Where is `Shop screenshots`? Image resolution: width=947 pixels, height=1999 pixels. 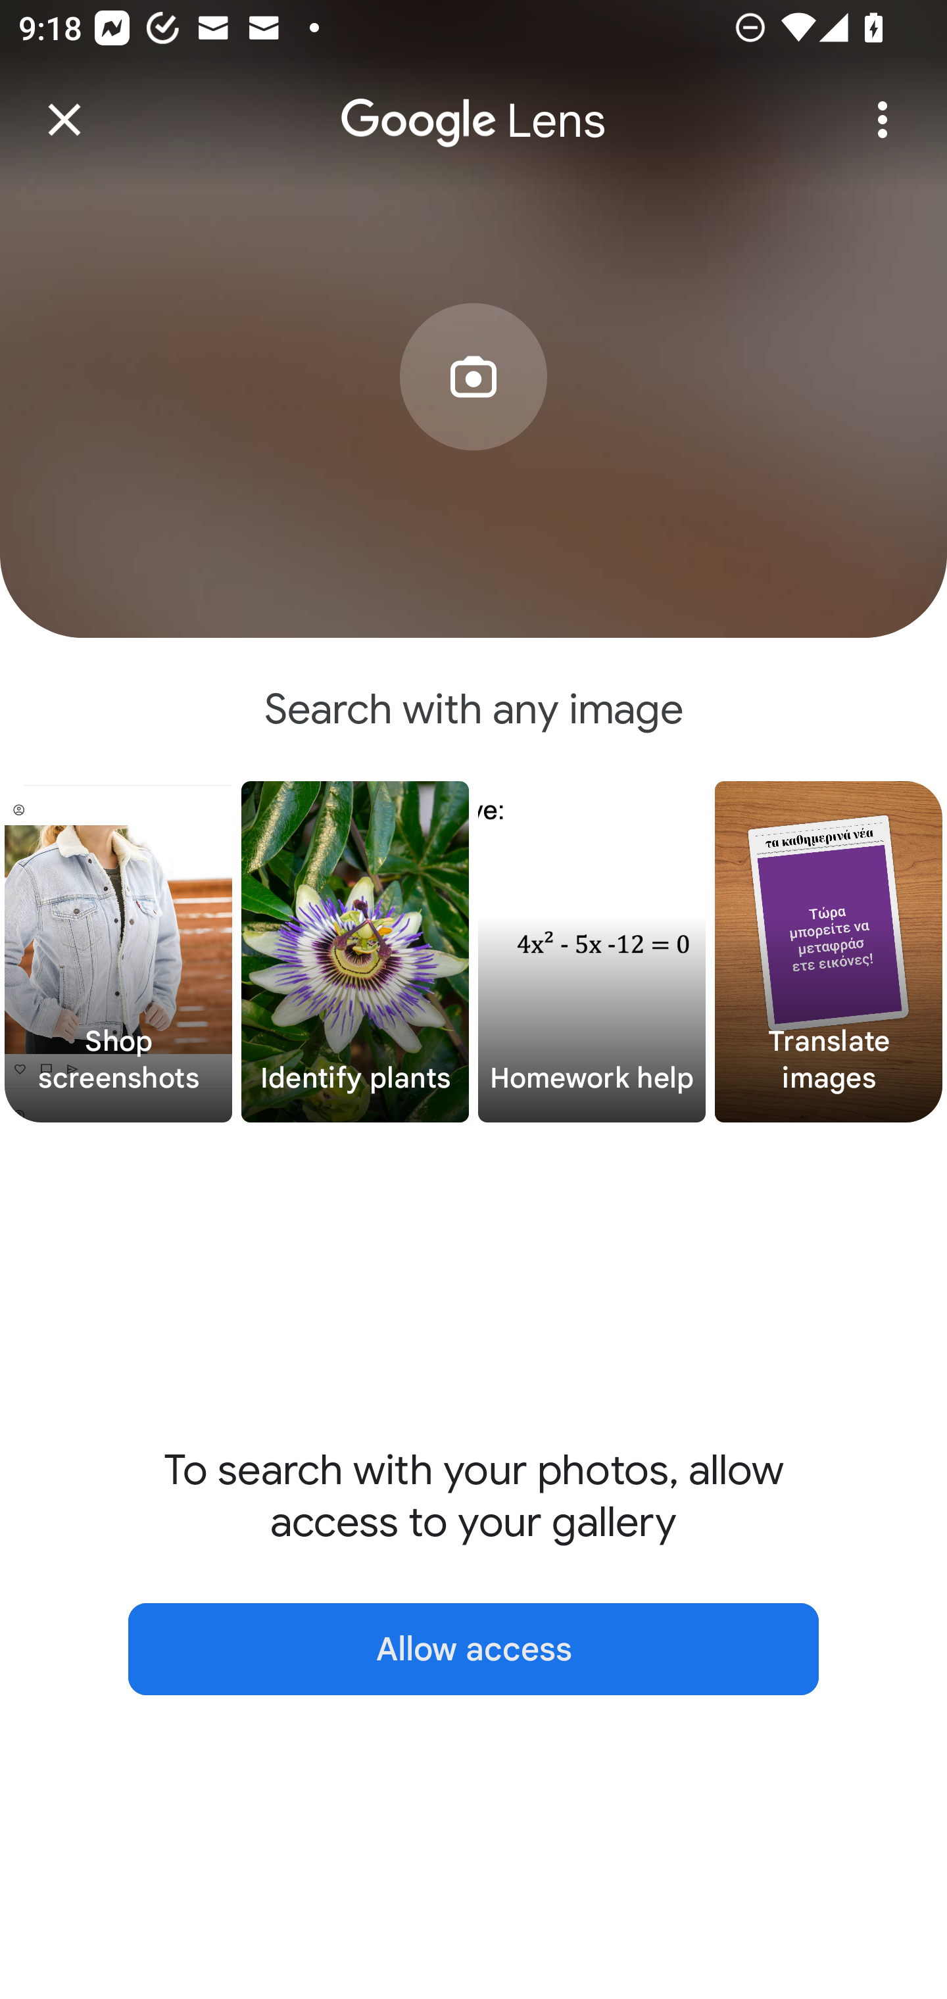 Shop screenshots is located at coordinates (118, 952).